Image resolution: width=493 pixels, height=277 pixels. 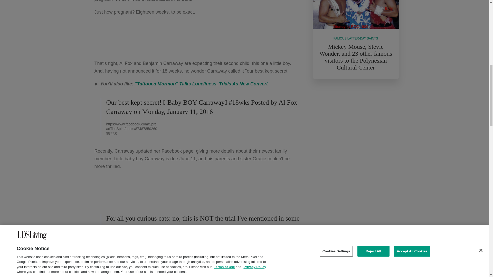 What do you see at coordinates (197, 192) in the screenshot?
I see `3rd party ad content` at bounding box center [197, 192].